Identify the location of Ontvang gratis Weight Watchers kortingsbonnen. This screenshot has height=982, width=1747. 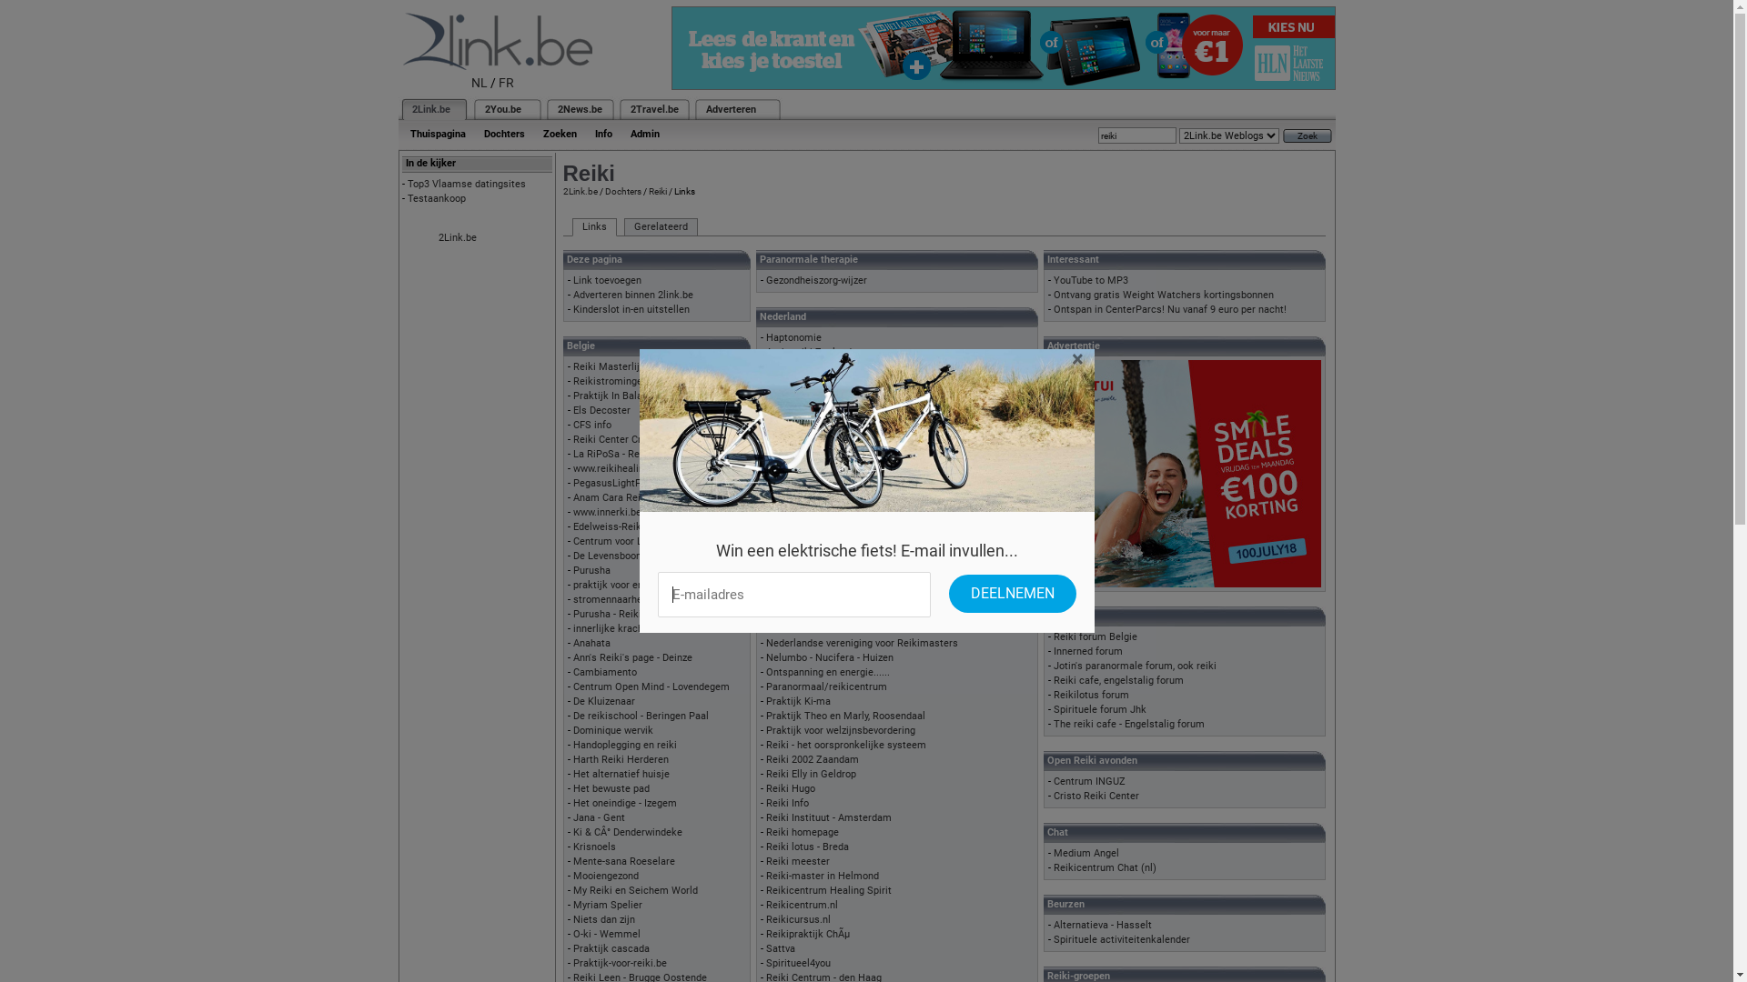
(1164, 295).